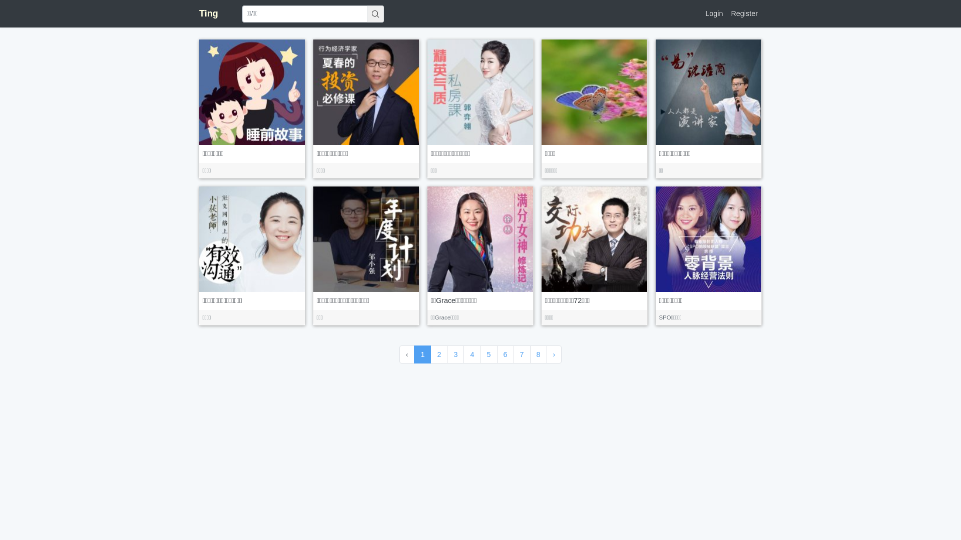 The height and width of the screenshot is (540, 961). Describe the element at coordinates (714, 14) in the screenshot. I see `Login` at that location.